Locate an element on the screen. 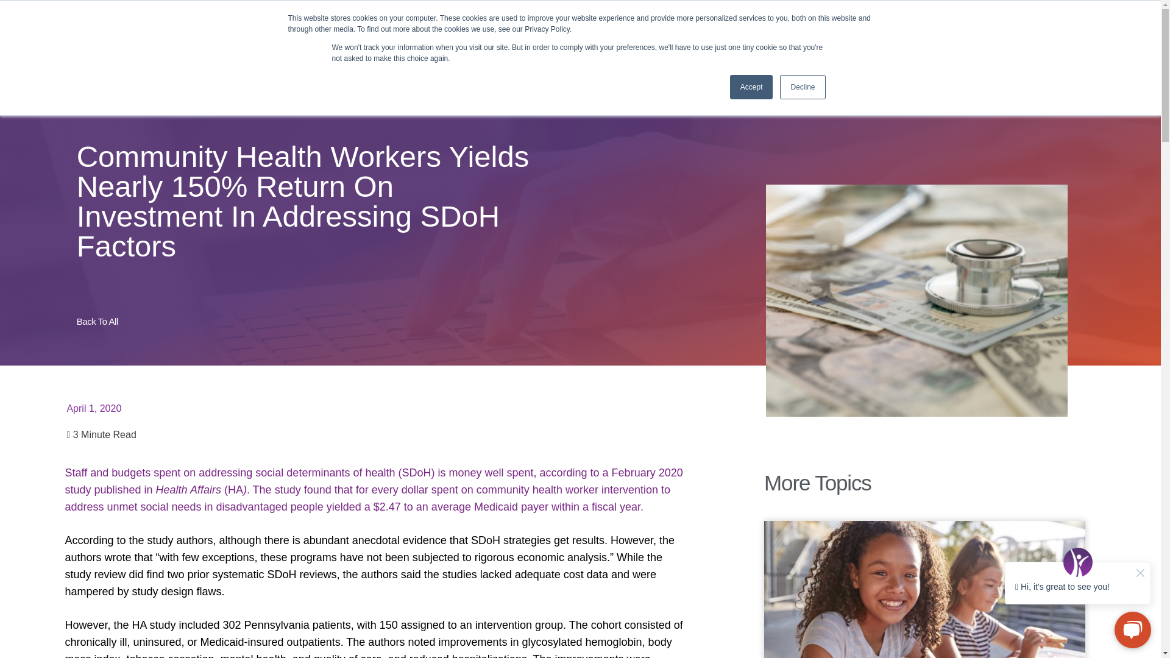  Decline is located at coordinates (802, 87).